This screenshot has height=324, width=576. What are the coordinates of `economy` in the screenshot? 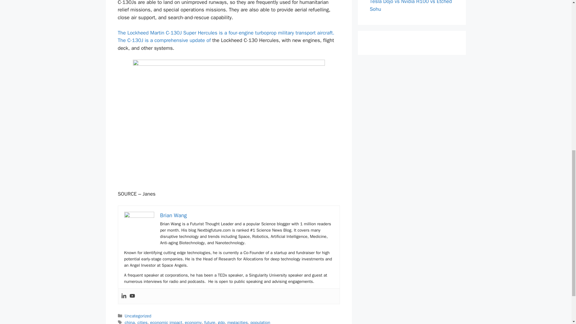 It's located at (193, 322).